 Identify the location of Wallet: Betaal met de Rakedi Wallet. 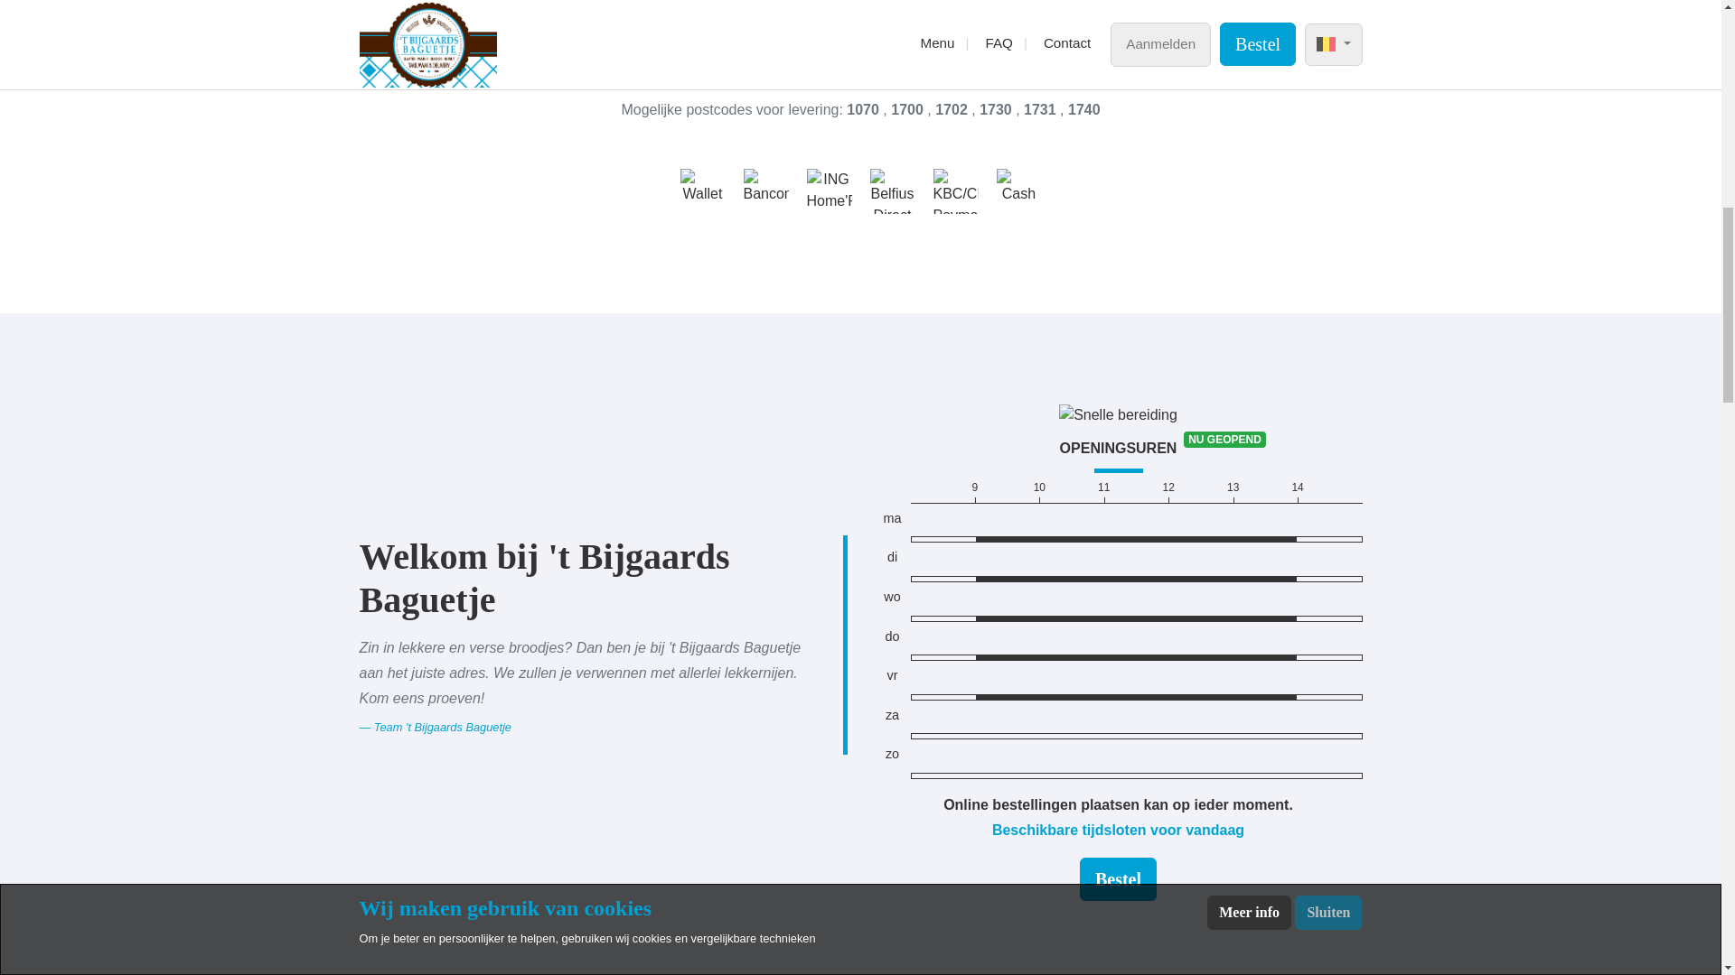
(702, 190).